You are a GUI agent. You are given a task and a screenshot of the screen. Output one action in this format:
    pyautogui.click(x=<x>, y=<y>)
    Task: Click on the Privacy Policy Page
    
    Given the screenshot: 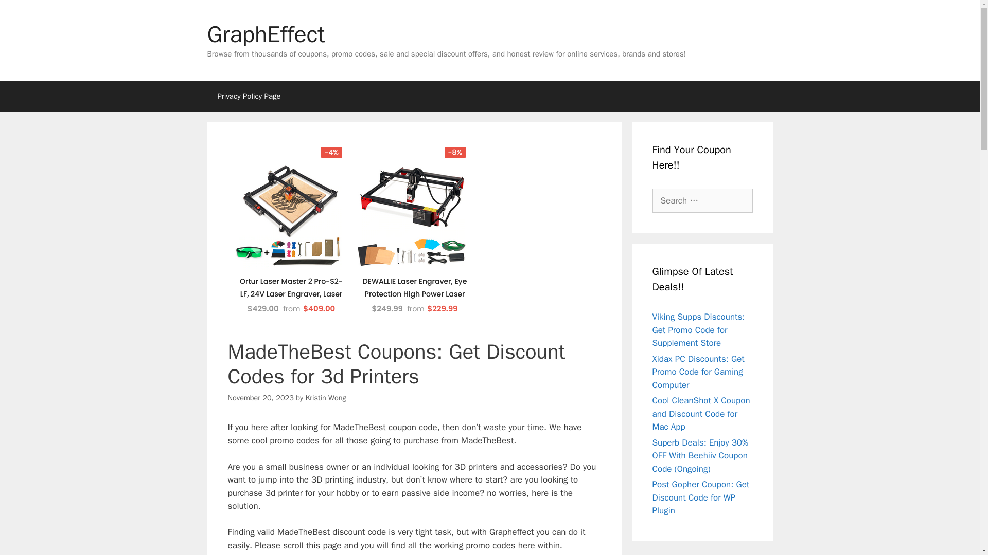 What is the action you would take?
    pyautogui.click(x=248, y=96)
    